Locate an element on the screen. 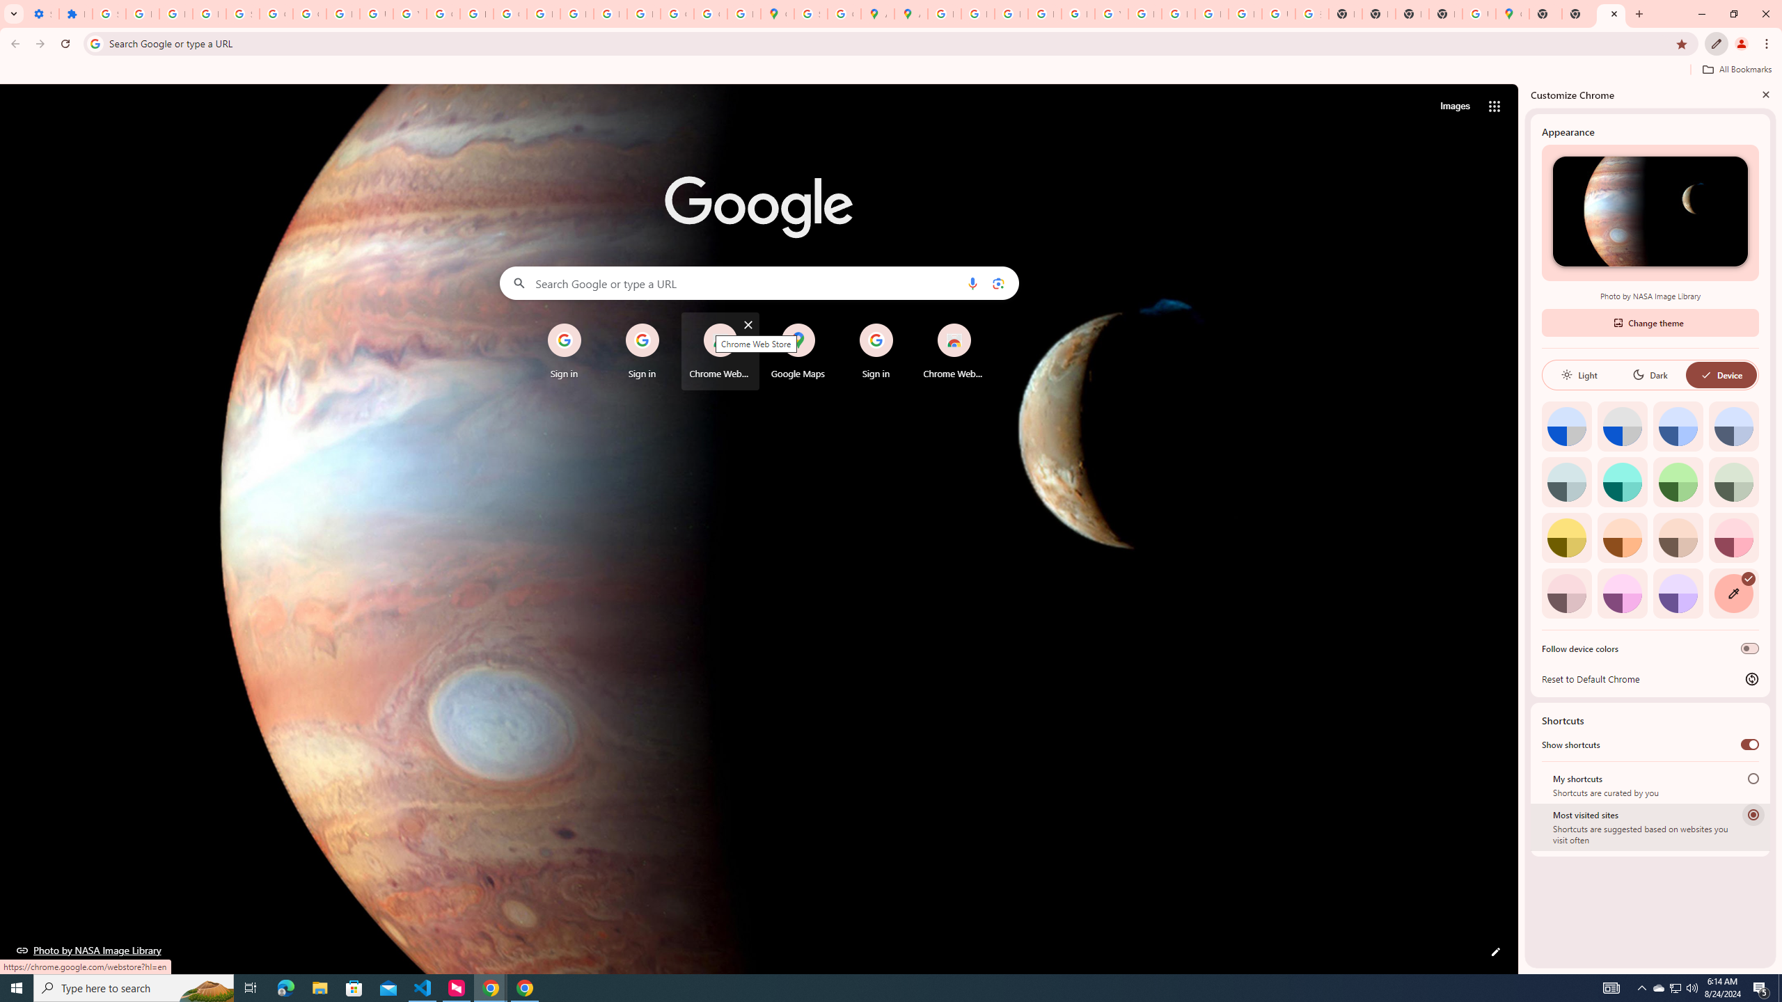 The image size is (1782, 1002). Blue is located at coordinates (1678, 426).